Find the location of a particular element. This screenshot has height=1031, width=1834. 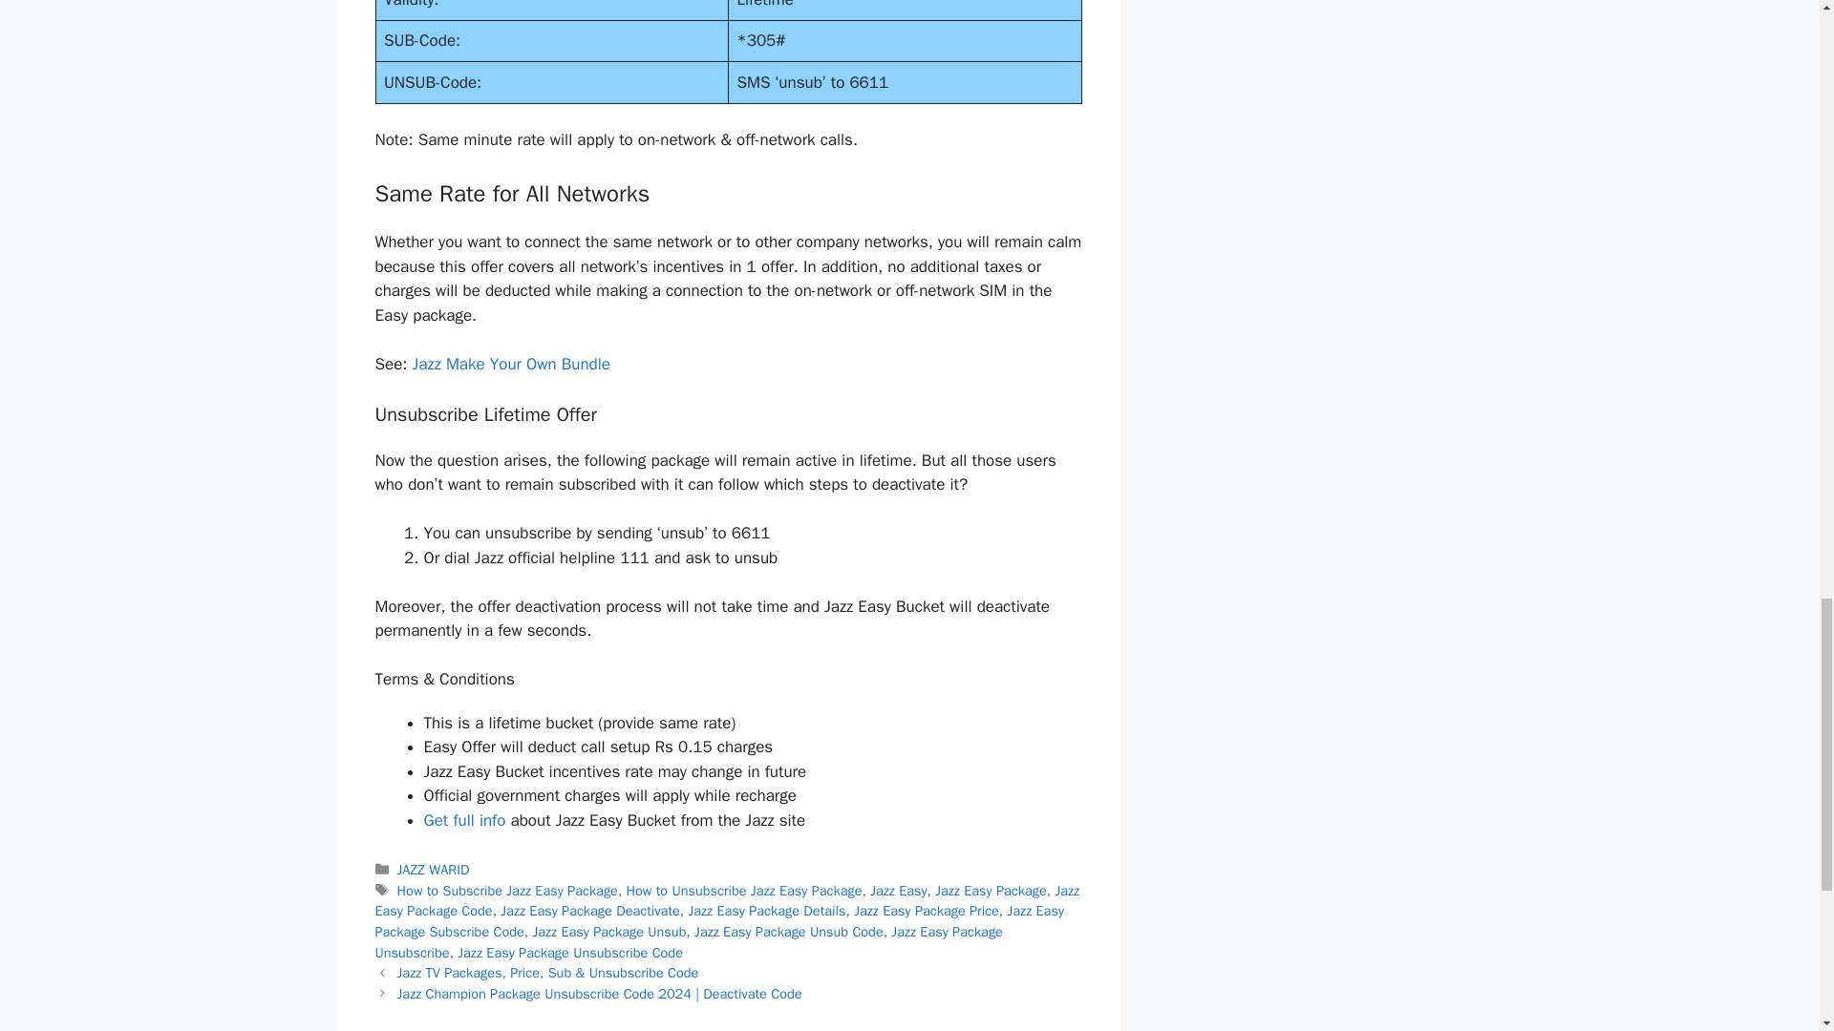

Jazz Easy Package Deactivate is located at coordinates (589, 911).